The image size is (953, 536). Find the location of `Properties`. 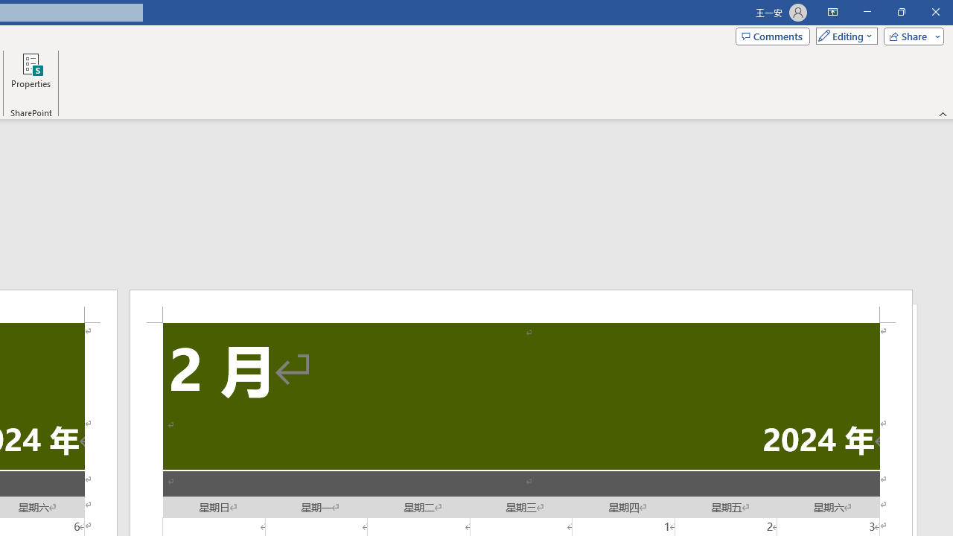

Properties is located at coordinates (31, 76).